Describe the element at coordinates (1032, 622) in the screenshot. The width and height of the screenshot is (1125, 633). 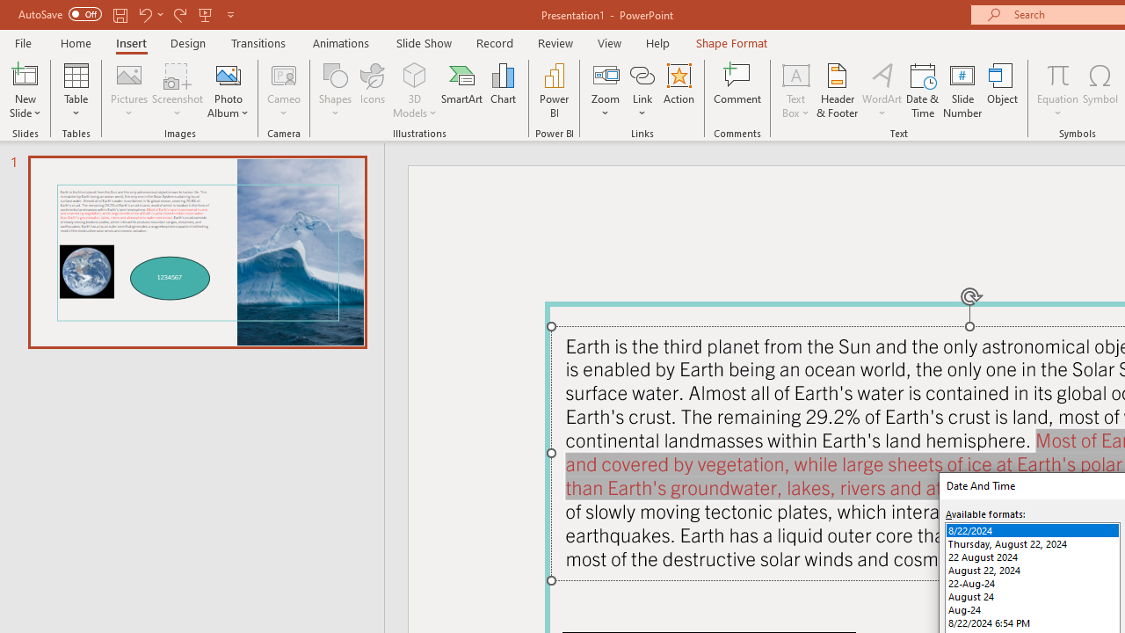
I see `8/22/2024 6:54 PM` at that location.